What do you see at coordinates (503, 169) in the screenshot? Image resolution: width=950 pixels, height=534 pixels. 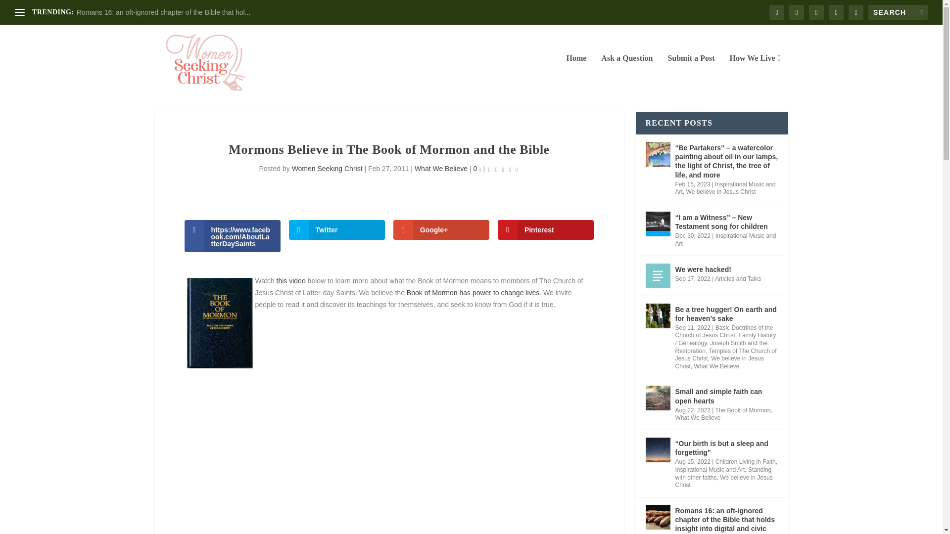 I see `Rating: 0.00` at bounding box center [503, 169].